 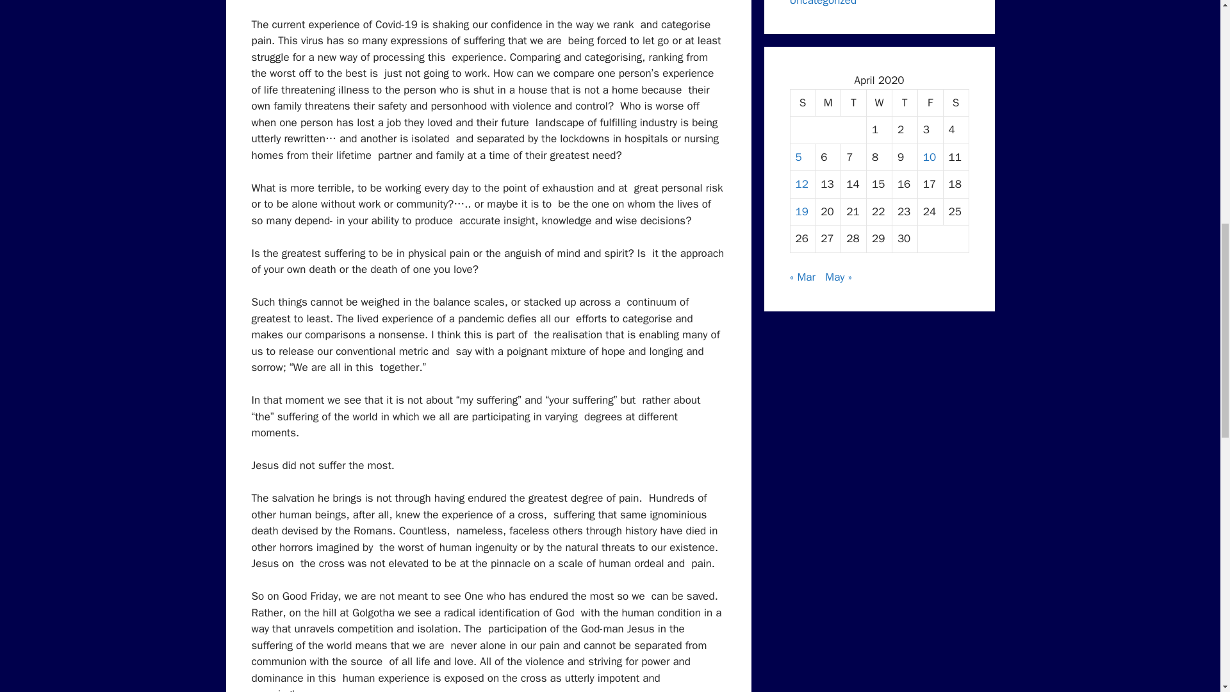 What do you see at coordinates (905, 103) in the screenshot?
I see `Thursday` at bounding box center [905, 103].